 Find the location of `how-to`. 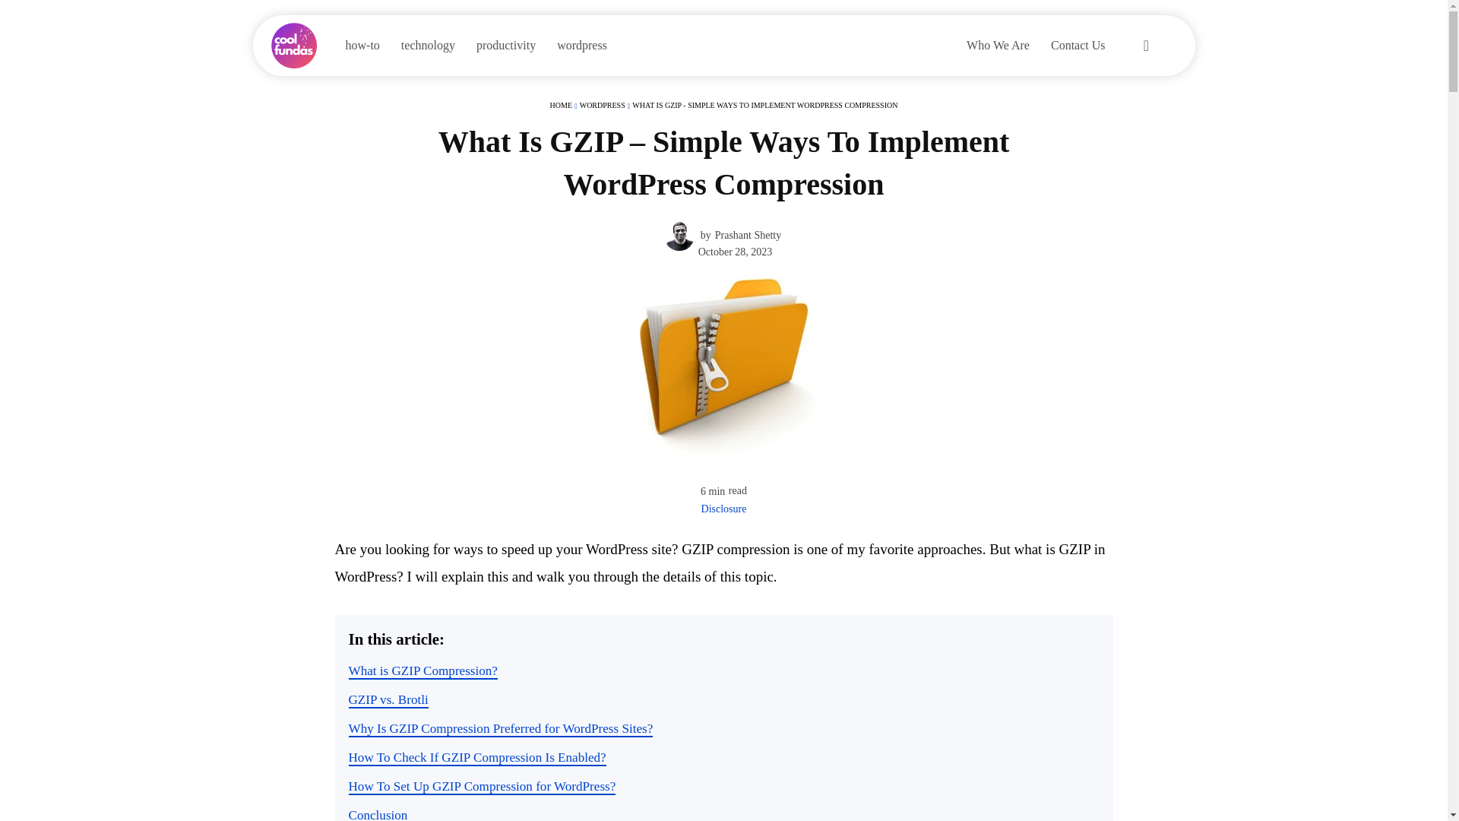

how-to is located at coordinates (362, 46).